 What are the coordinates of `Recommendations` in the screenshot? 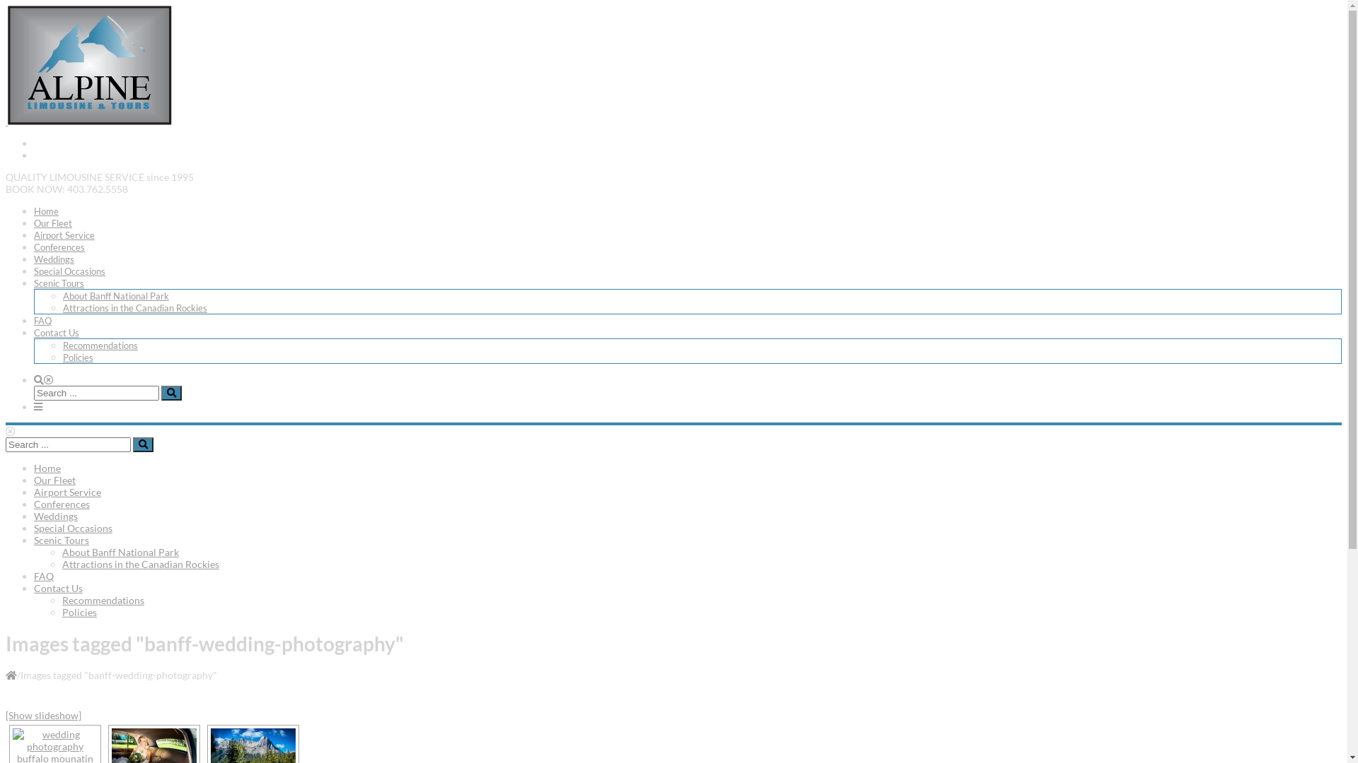 It's located at (103, 601).